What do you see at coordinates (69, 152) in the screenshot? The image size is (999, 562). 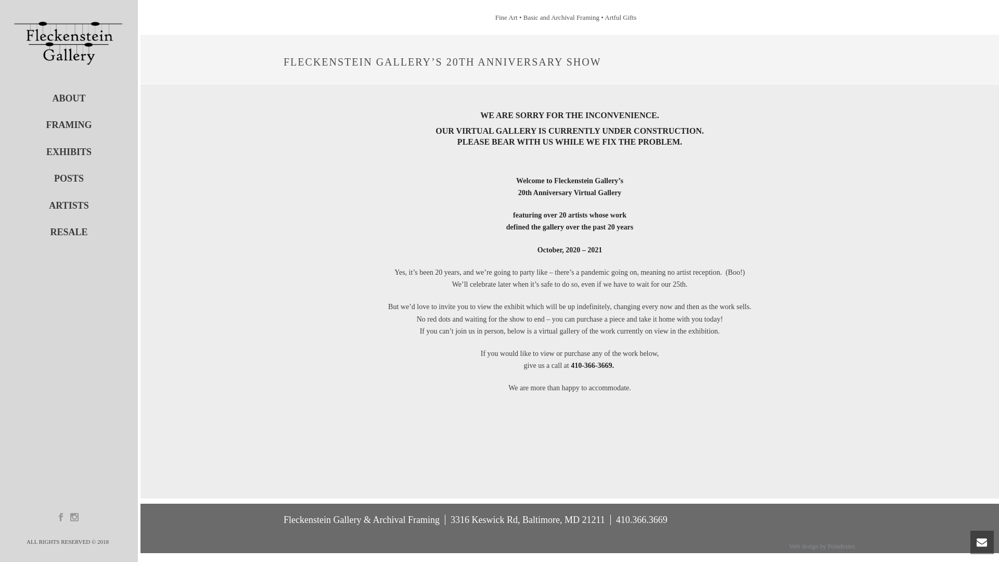 I see `EXHIBITS` at bounding box center [69, 152].